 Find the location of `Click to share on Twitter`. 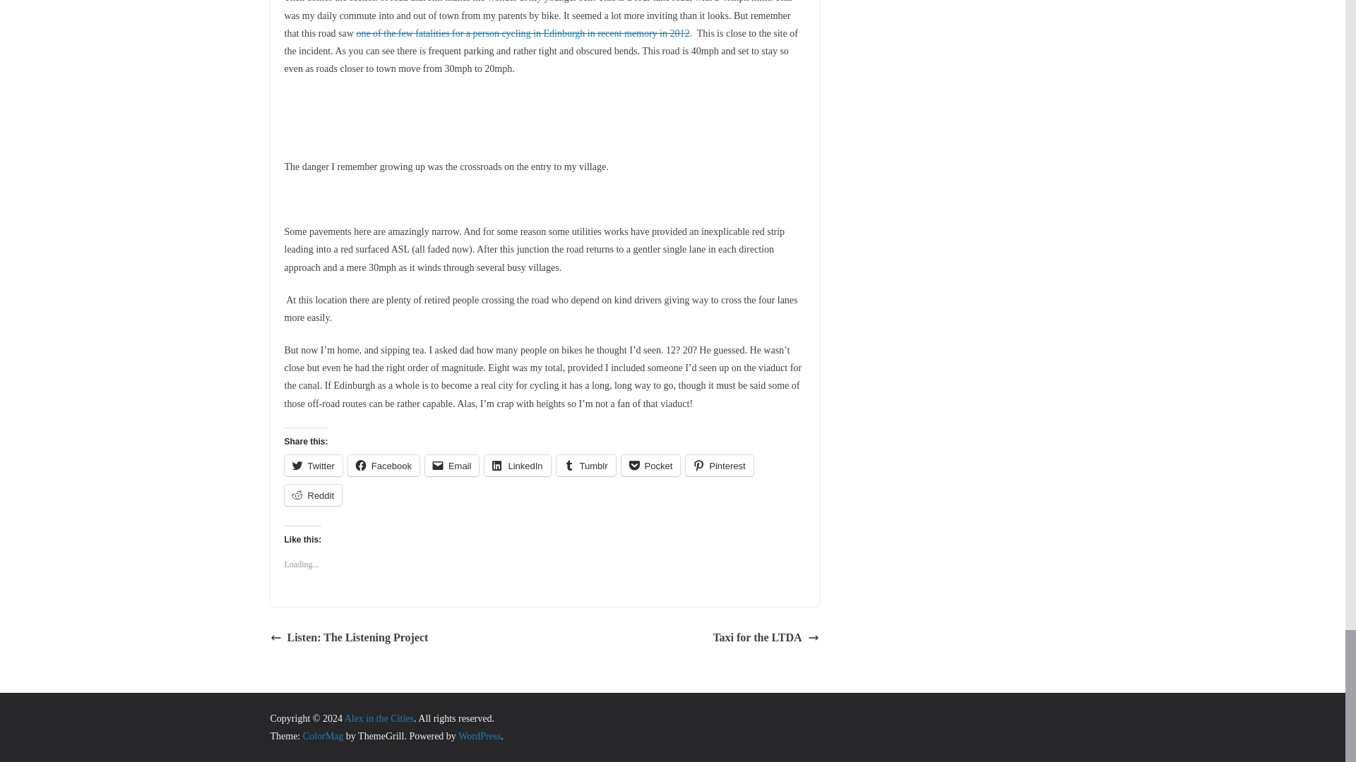

Click to share on Twitter is located at coordinates (312, 466).